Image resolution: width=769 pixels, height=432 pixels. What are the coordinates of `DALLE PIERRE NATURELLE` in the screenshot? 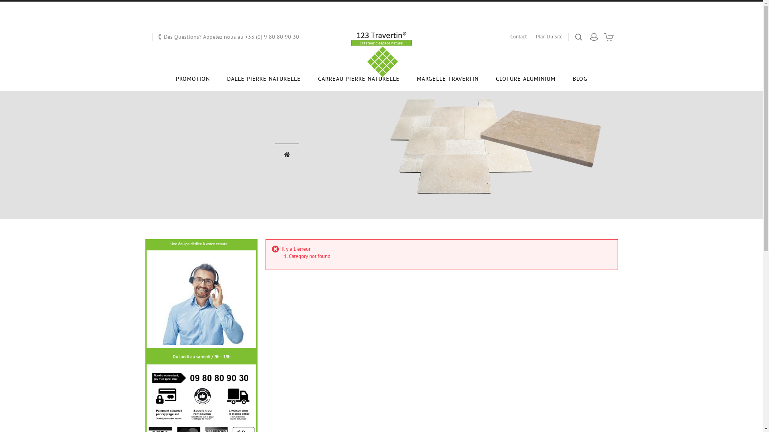 It's located at (264, 79).